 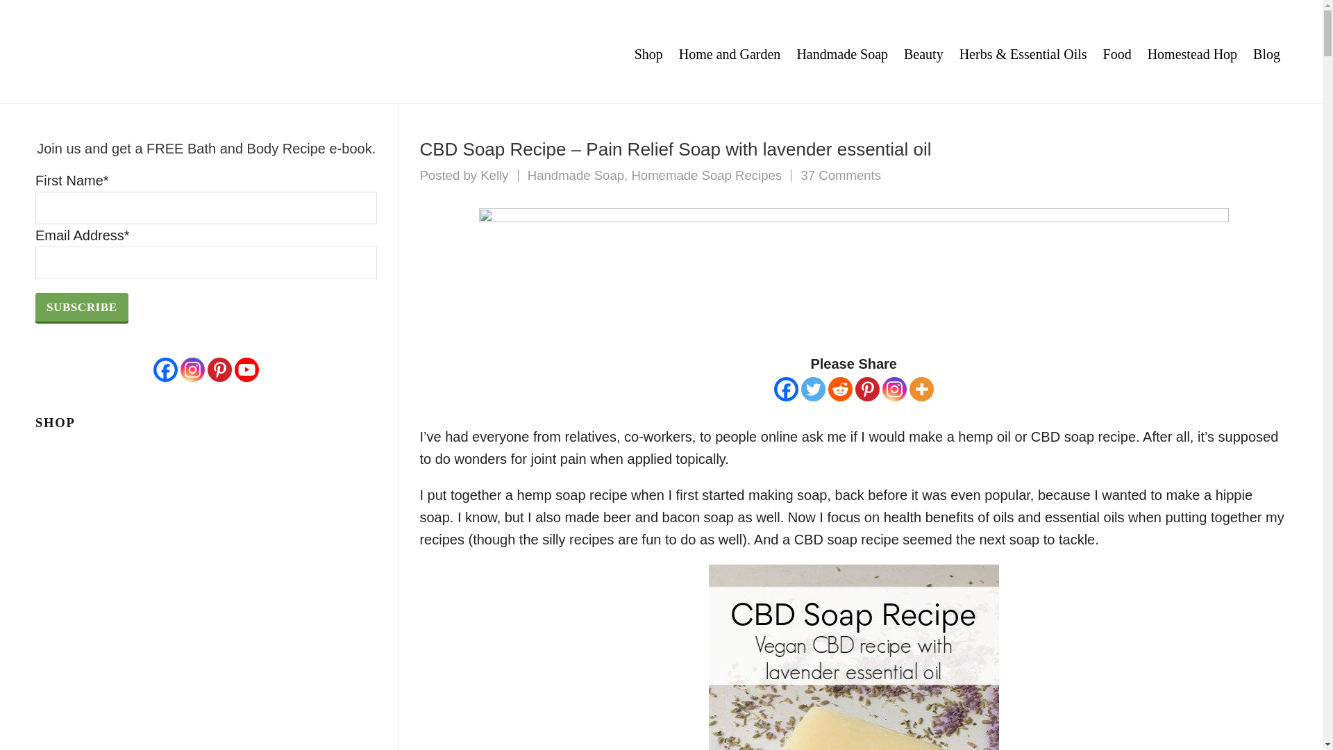 What do you see at coordinates (812, 389) in the screenshot?
I see `Twitter` at bounding box center [812, 389].